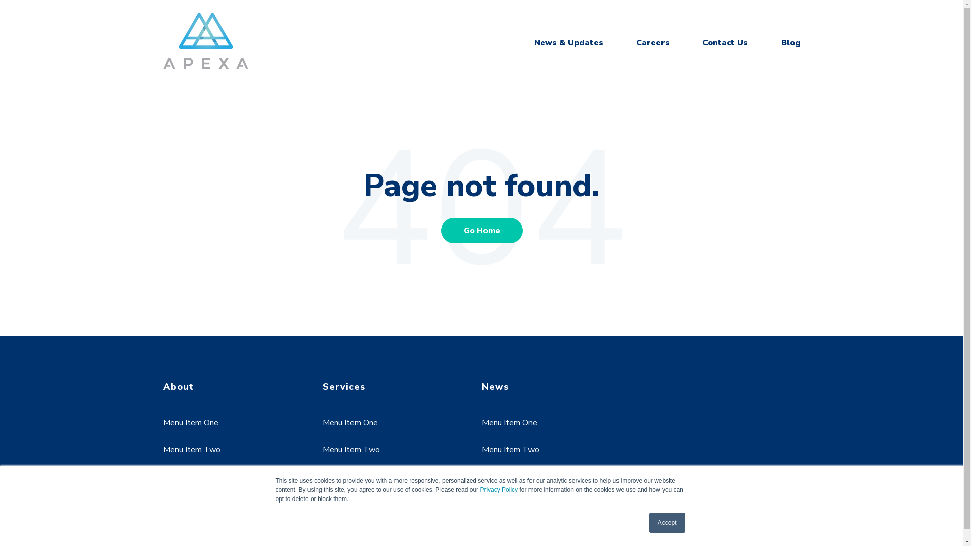 This screenshot has width=971, height=546. What do you see at coordinates (351, 450) in the screenshot?
I see `Menu Item Two` at bounding box center [351, 450].